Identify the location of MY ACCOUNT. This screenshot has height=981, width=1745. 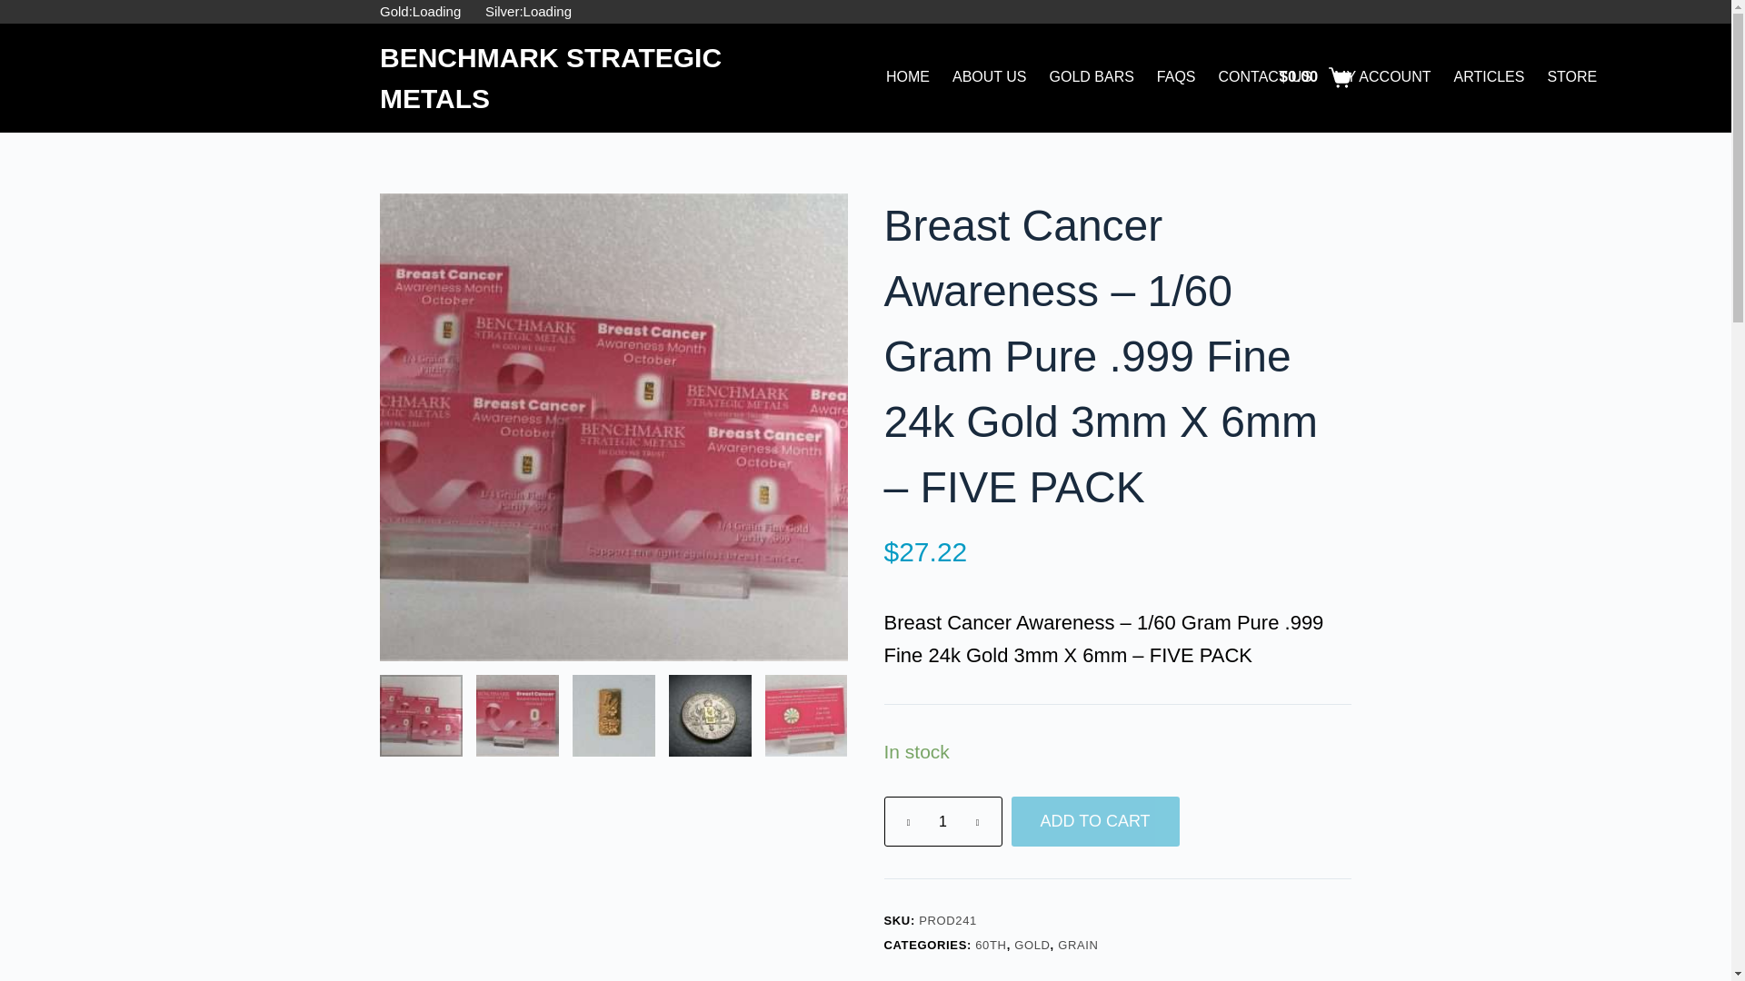
(1382, 77).